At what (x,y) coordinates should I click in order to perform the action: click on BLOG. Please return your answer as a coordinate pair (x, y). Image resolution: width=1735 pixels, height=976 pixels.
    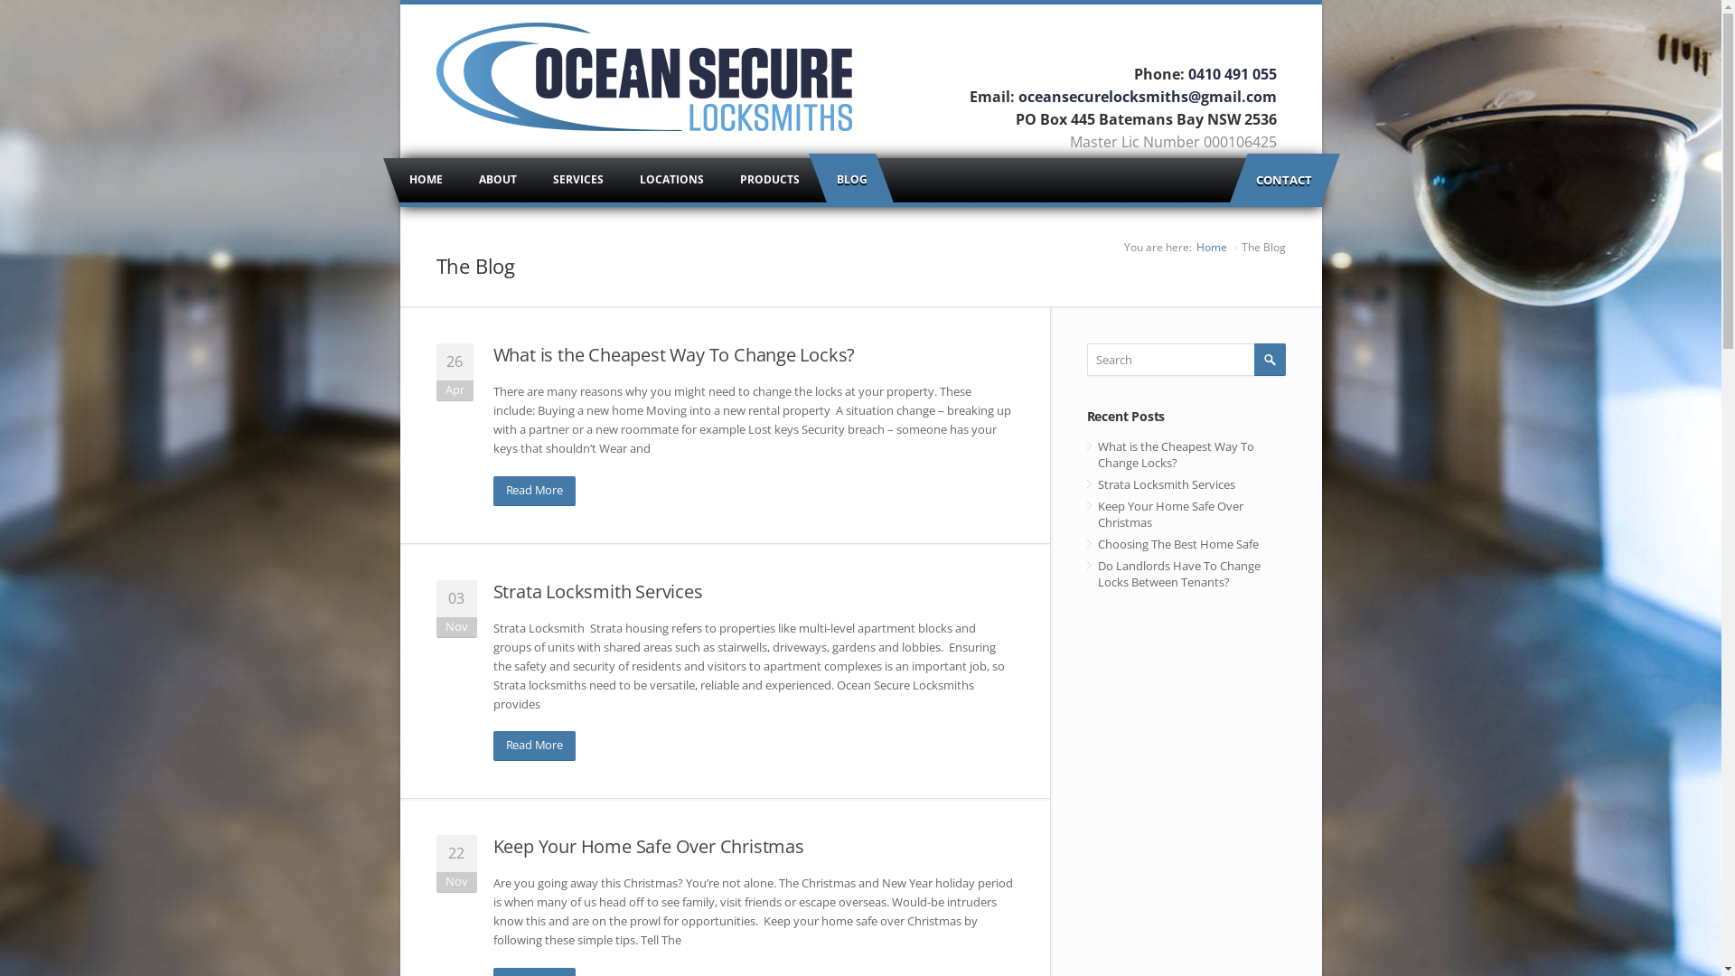
    Looking at the image, I should click on (851, 181).